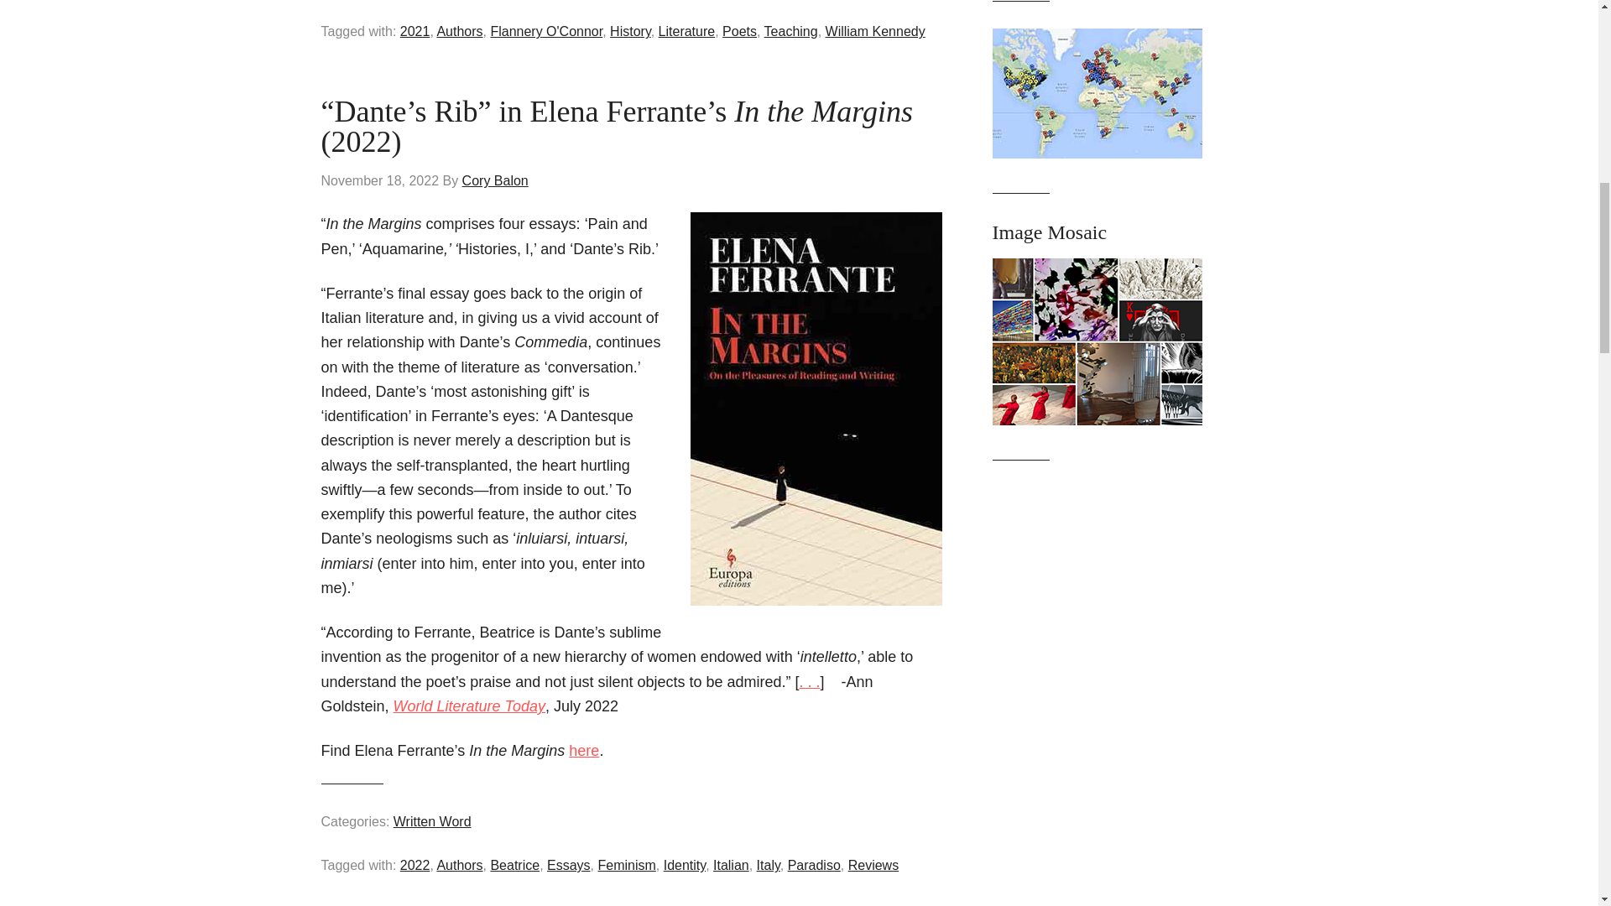  What do you see at coordinates (731, 865) in the screenshot?
I see `Italian` at bounding box center [731, 865].